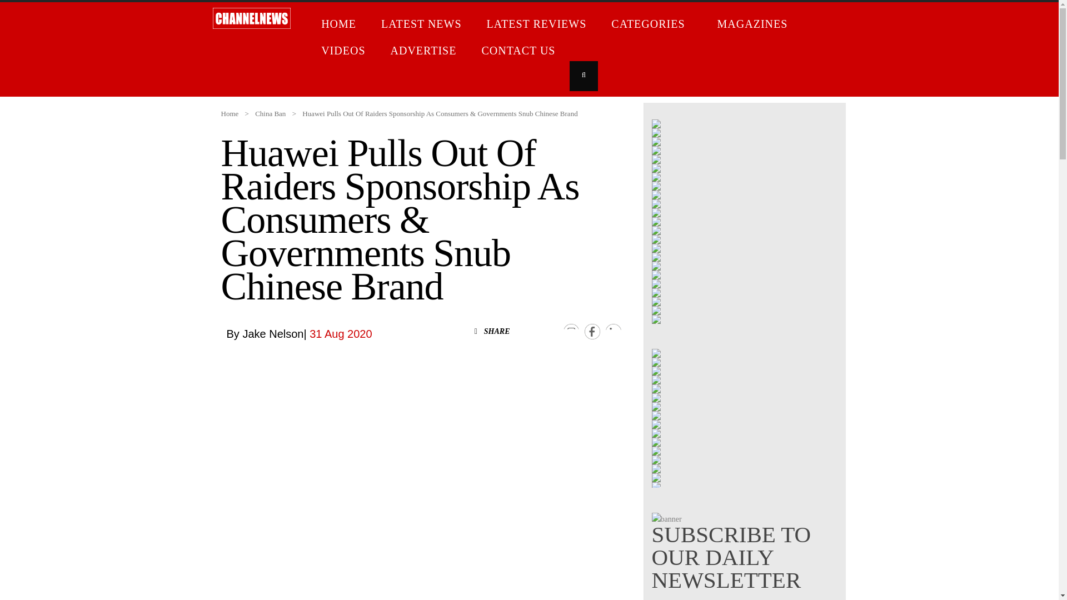  What do you see at coordinates (538, 26) in the screenshot?
I see `LATEST REVIEWS` at bounding box center [538, 26].